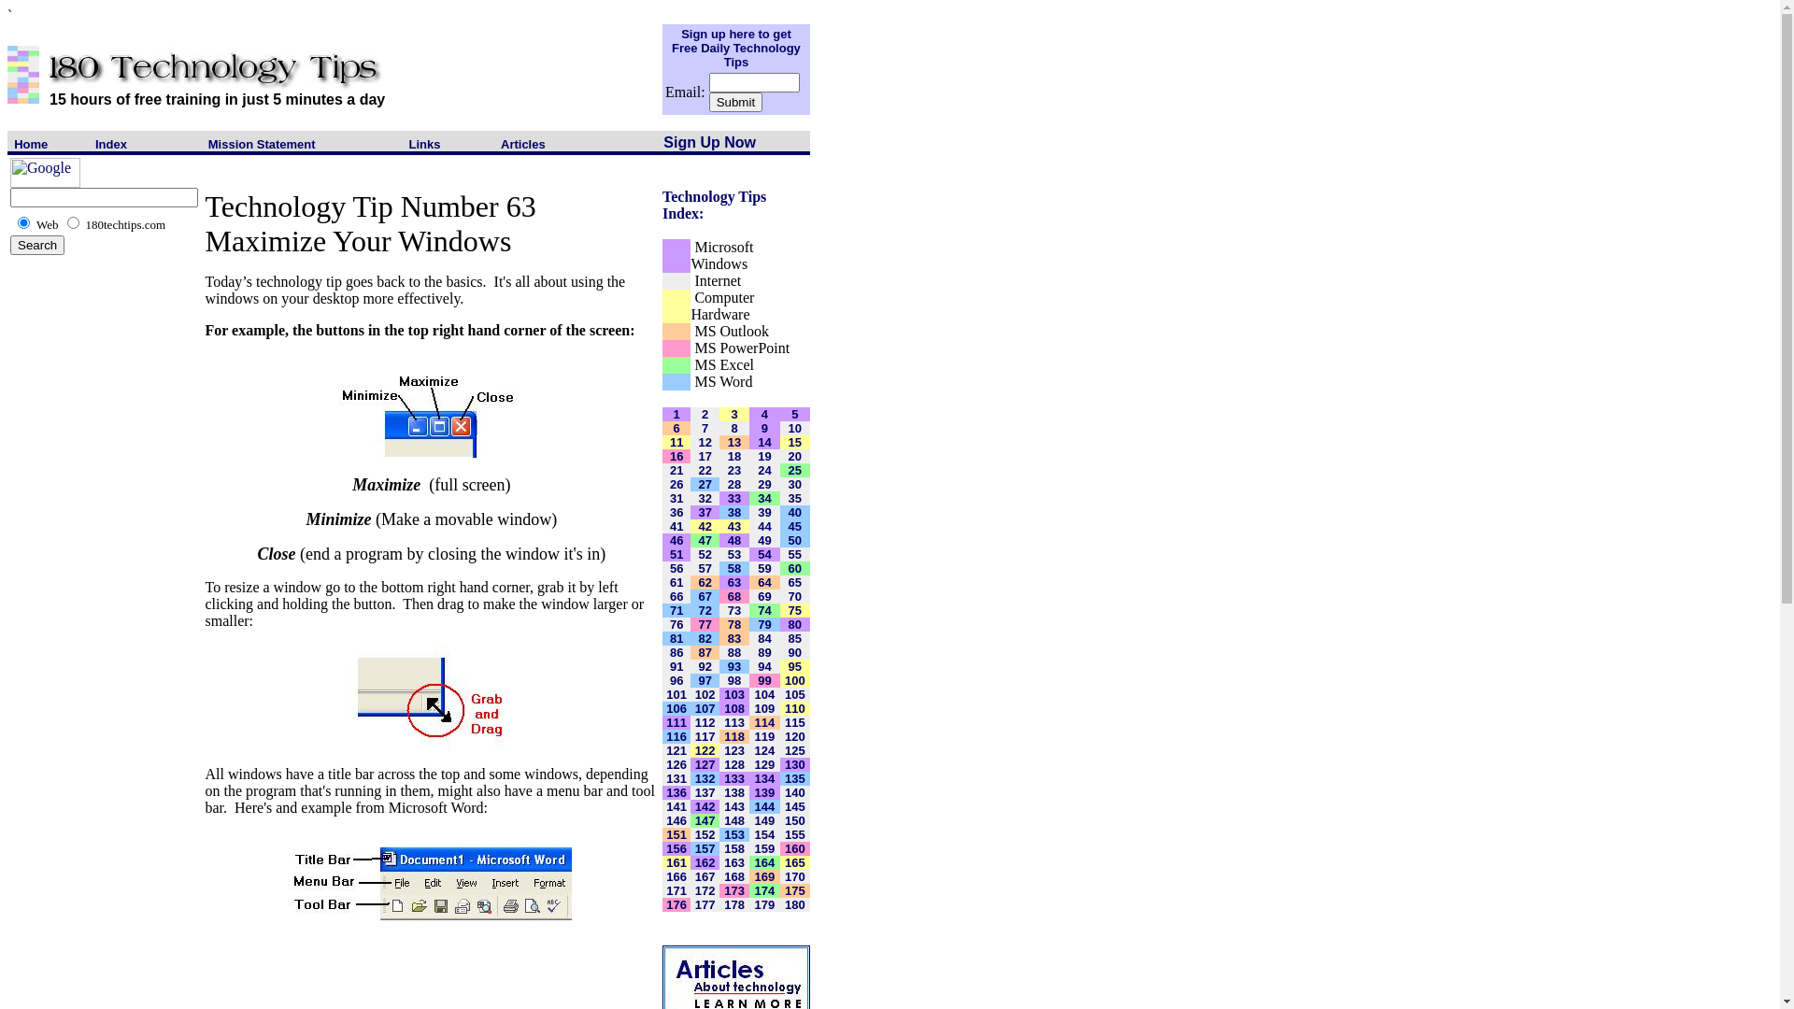 The image size is (1794, 1009). I want to click on 145, so click(795, 805).